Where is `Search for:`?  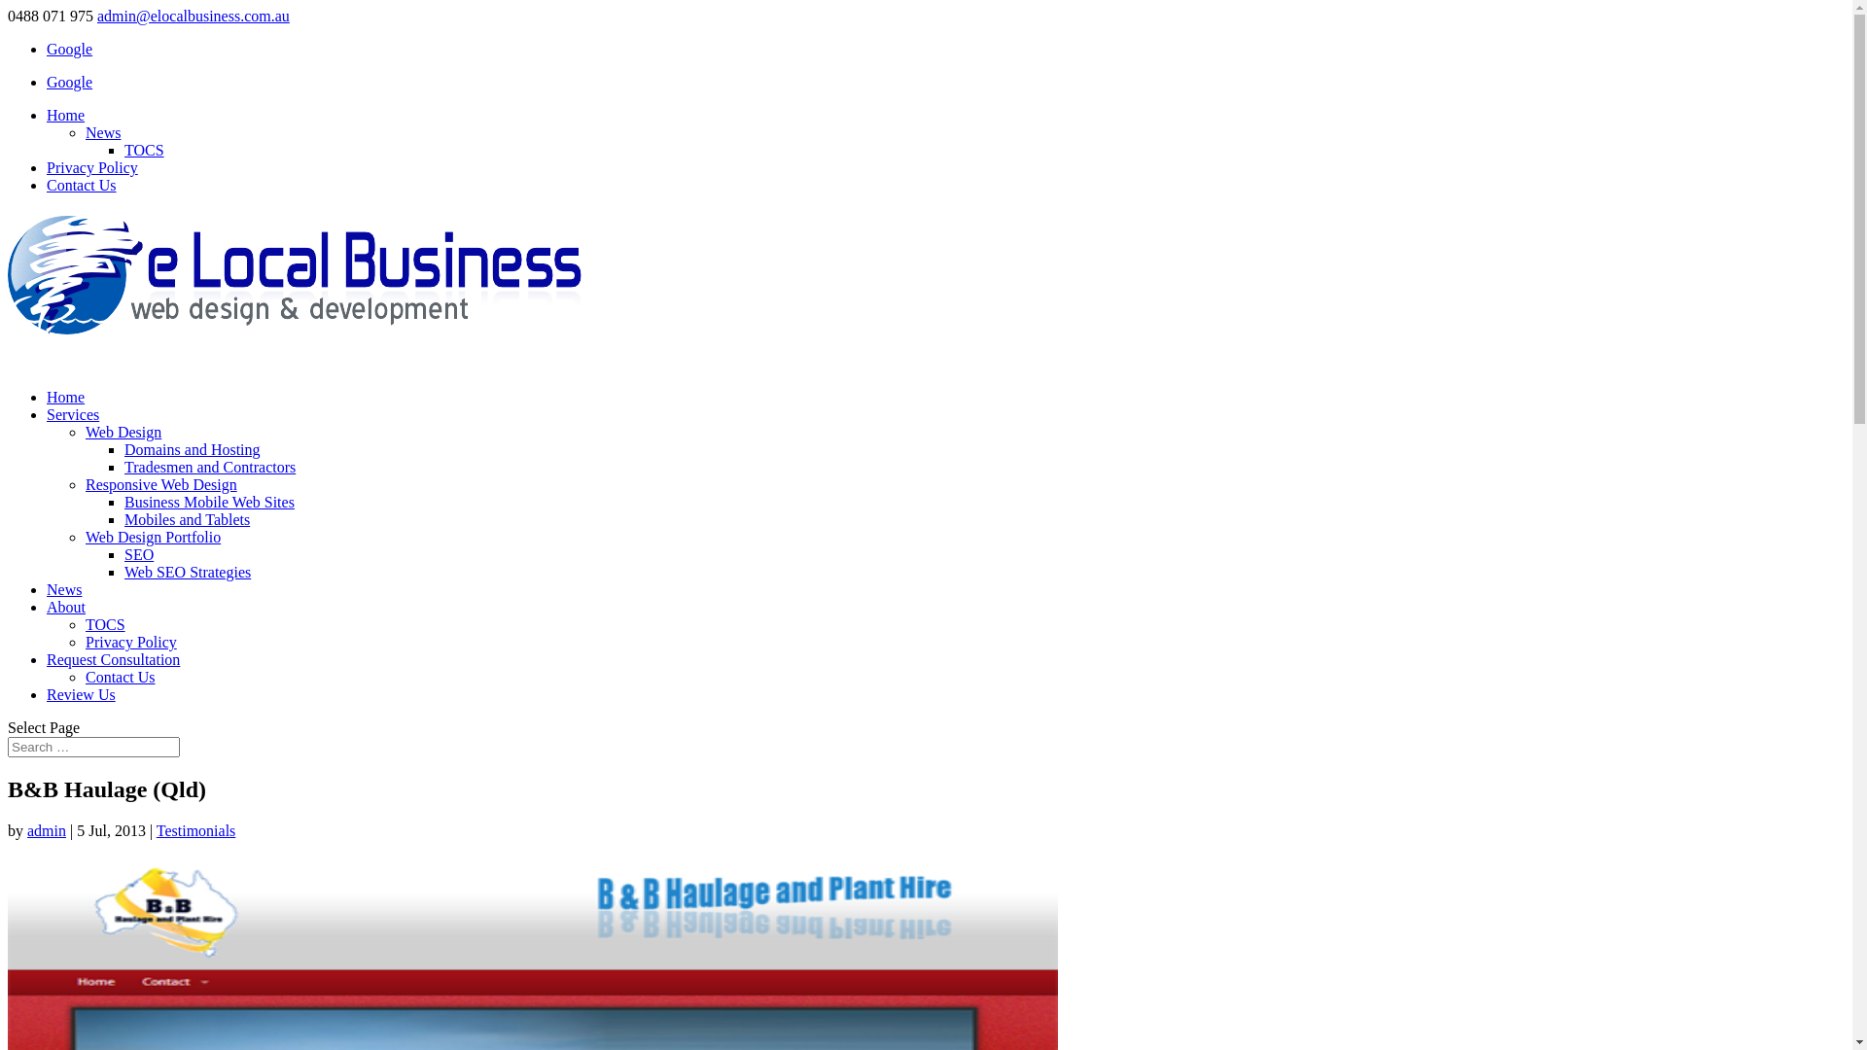
Search for: is located at coordinates (93, 747).